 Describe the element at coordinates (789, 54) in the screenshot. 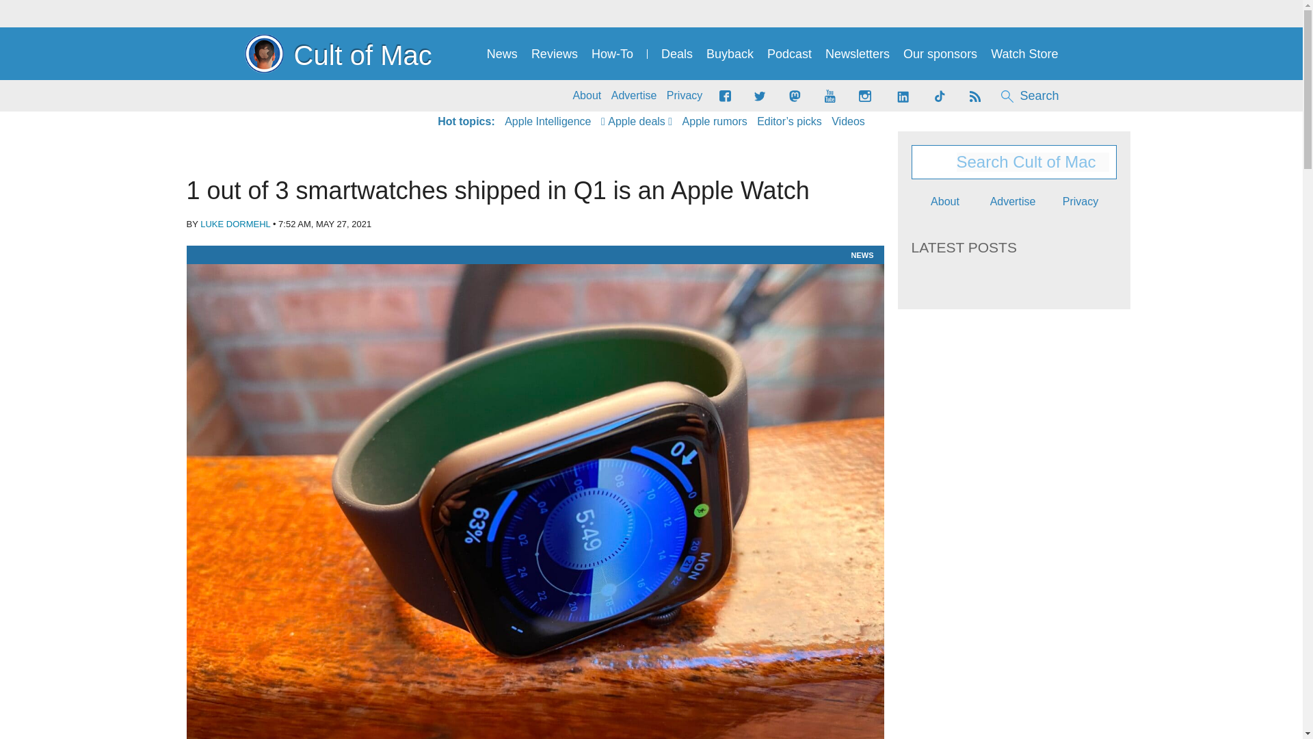

I see `Podcast` at that location.